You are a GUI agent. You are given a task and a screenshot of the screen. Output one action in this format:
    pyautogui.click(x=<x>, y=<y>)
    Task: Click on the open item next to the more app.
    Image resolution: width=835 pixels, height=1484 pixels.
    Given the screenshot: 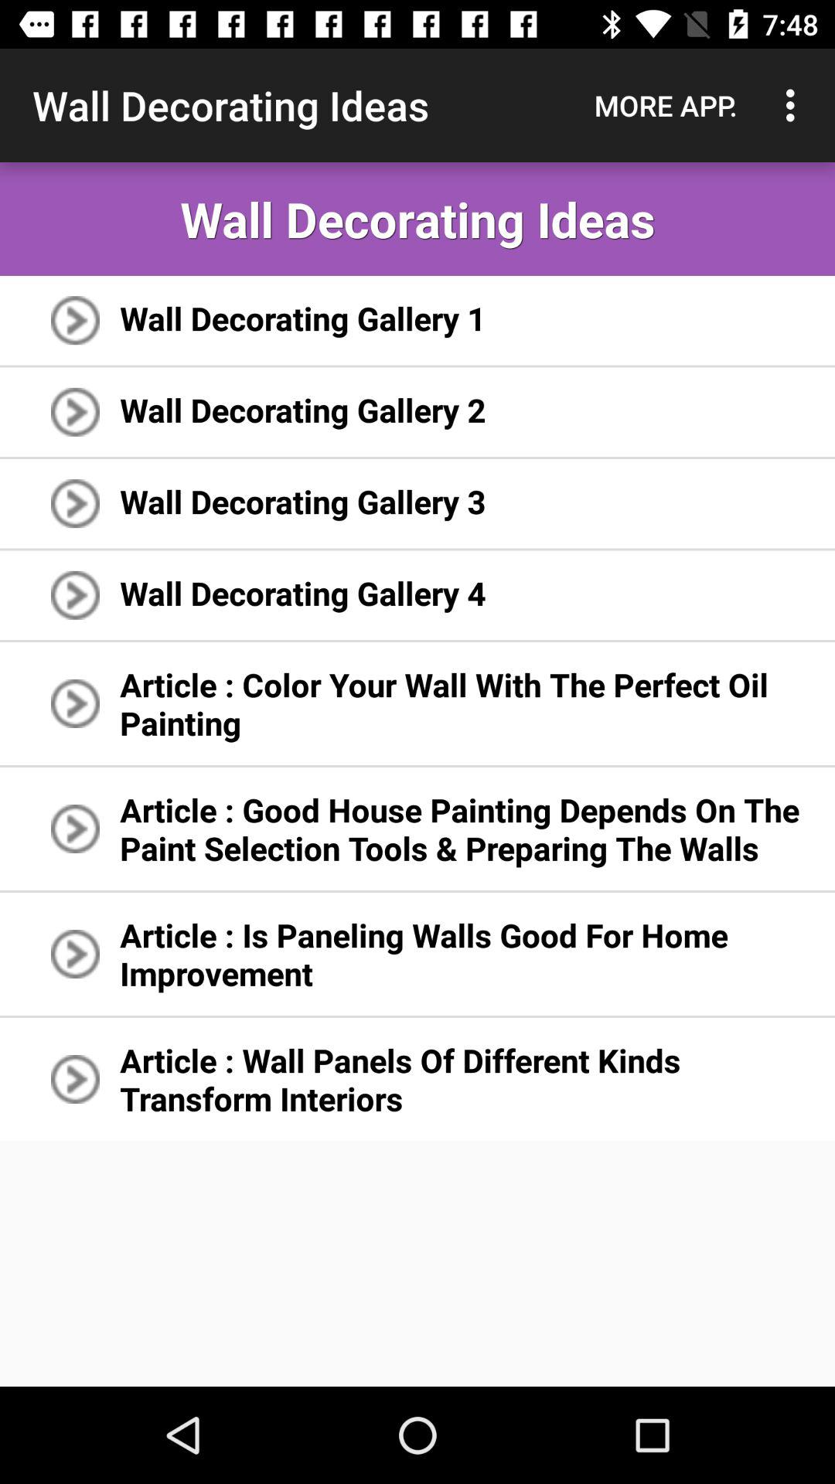 What is the action you would take?
    pyautogui.click(x=795, y=105)
    